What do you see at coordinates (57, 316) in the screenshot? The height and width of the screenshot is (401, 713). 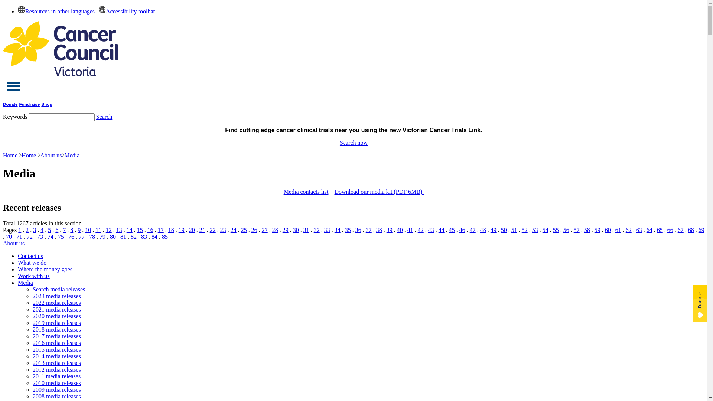 I see `2020 media releases` at bounding box center [57, 316].